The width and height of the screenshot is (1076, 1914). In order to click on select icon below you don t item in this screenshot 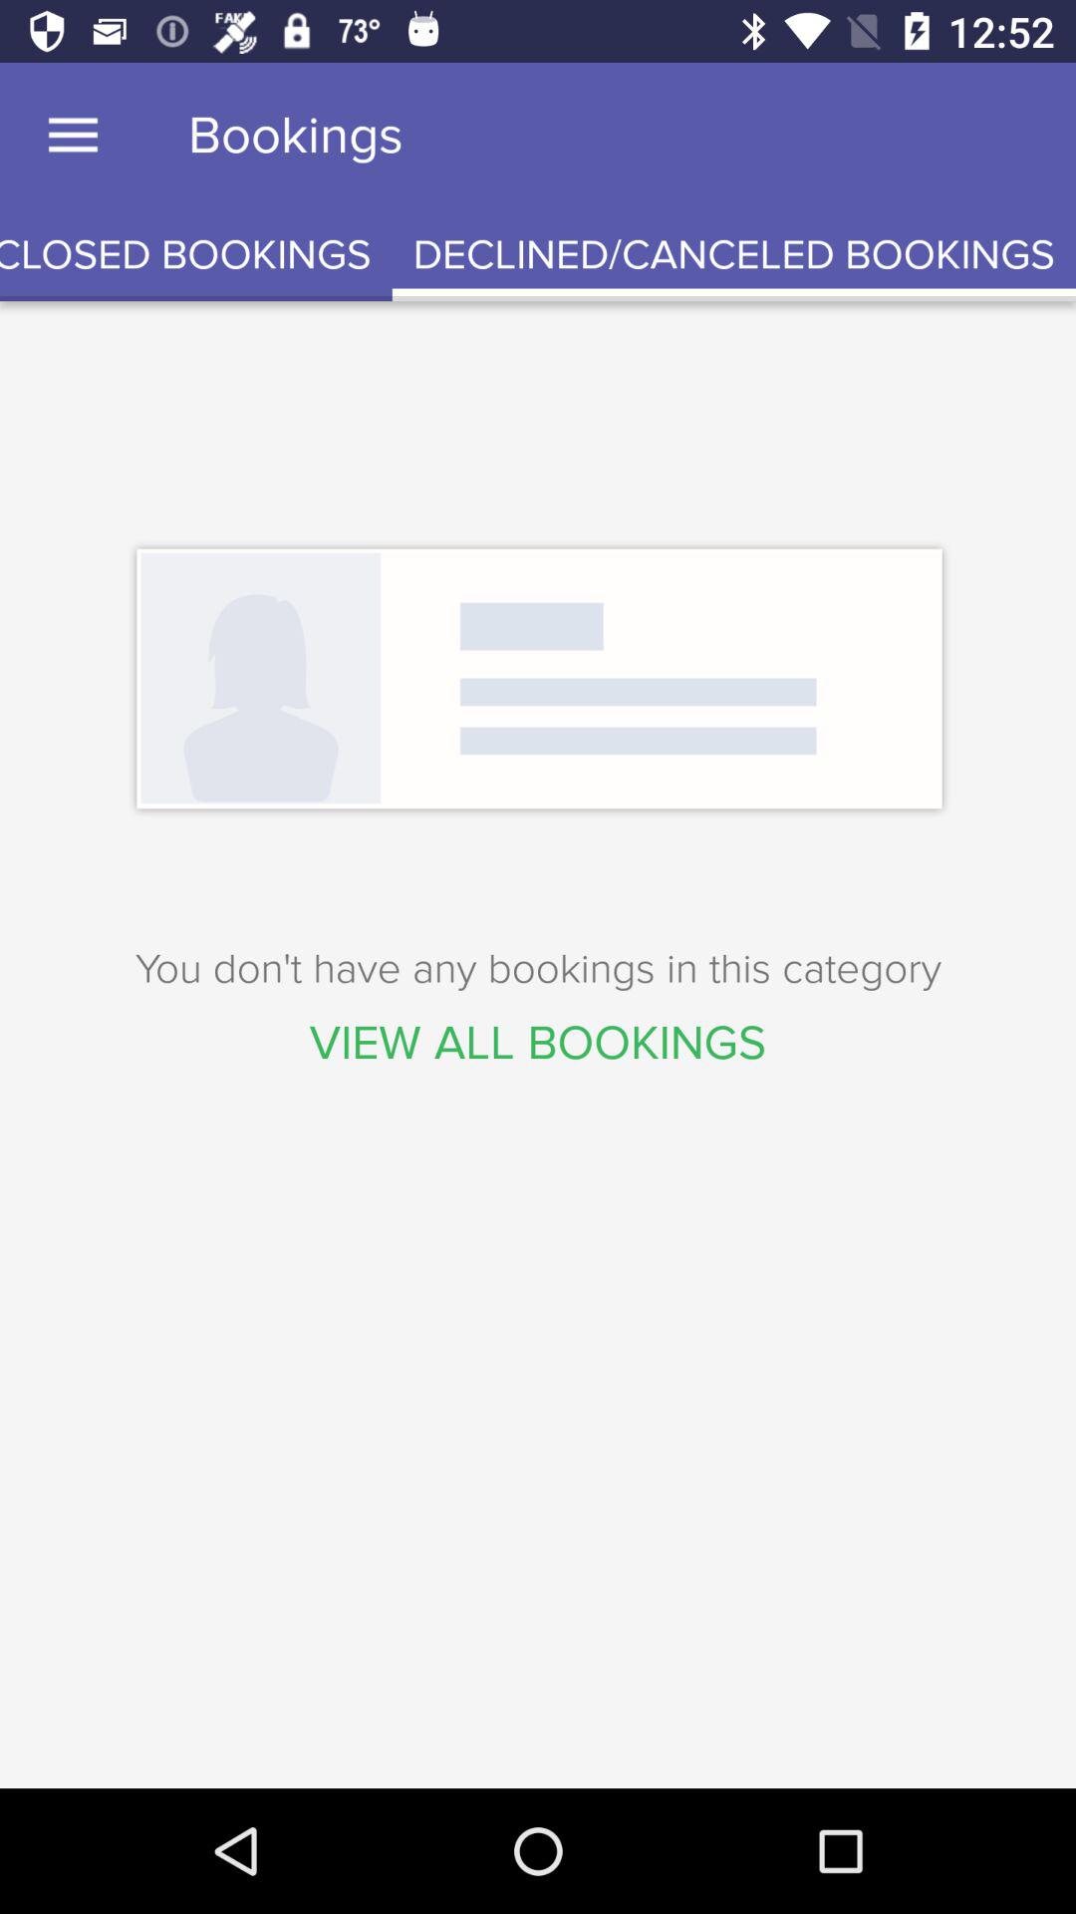, I will do `click(538, 1043)`.